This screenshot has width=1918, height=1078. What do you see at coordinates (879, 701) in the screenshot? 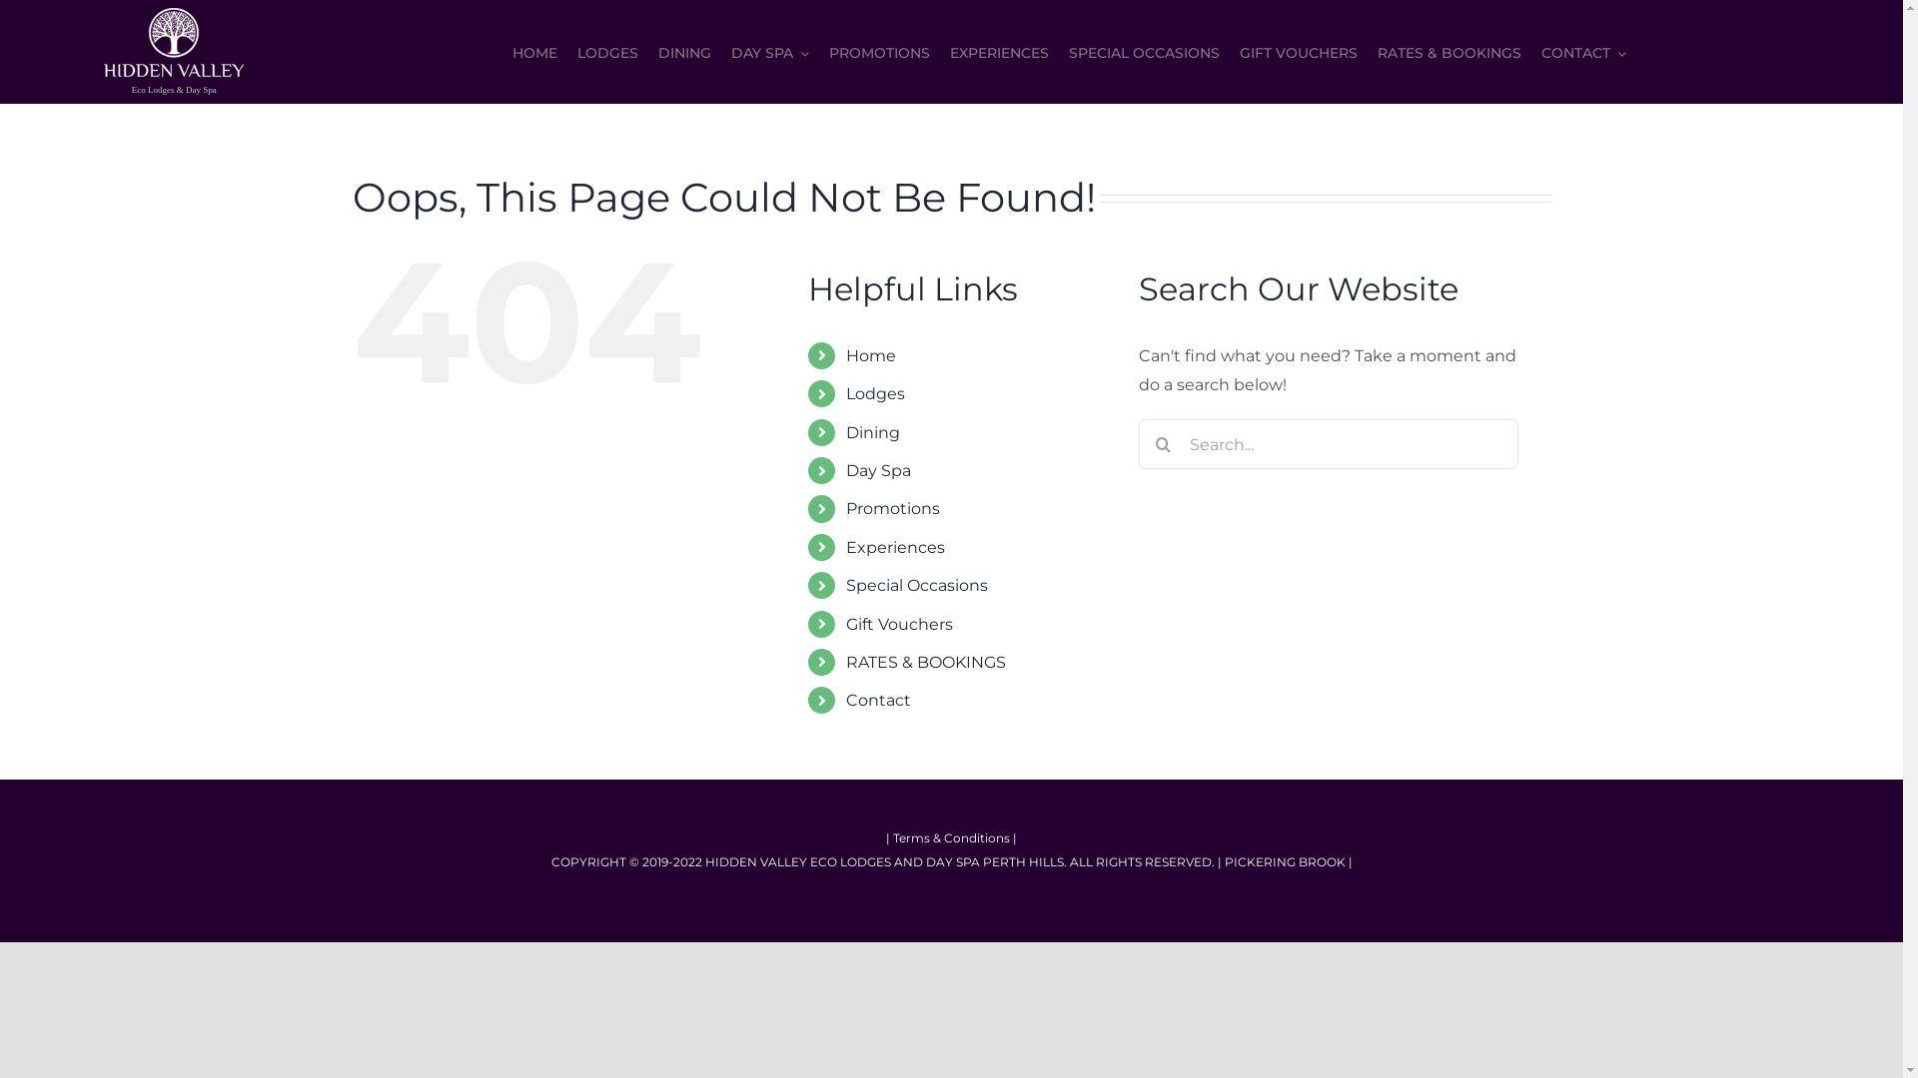
I see `Contact` at bounding box center [879, 701].